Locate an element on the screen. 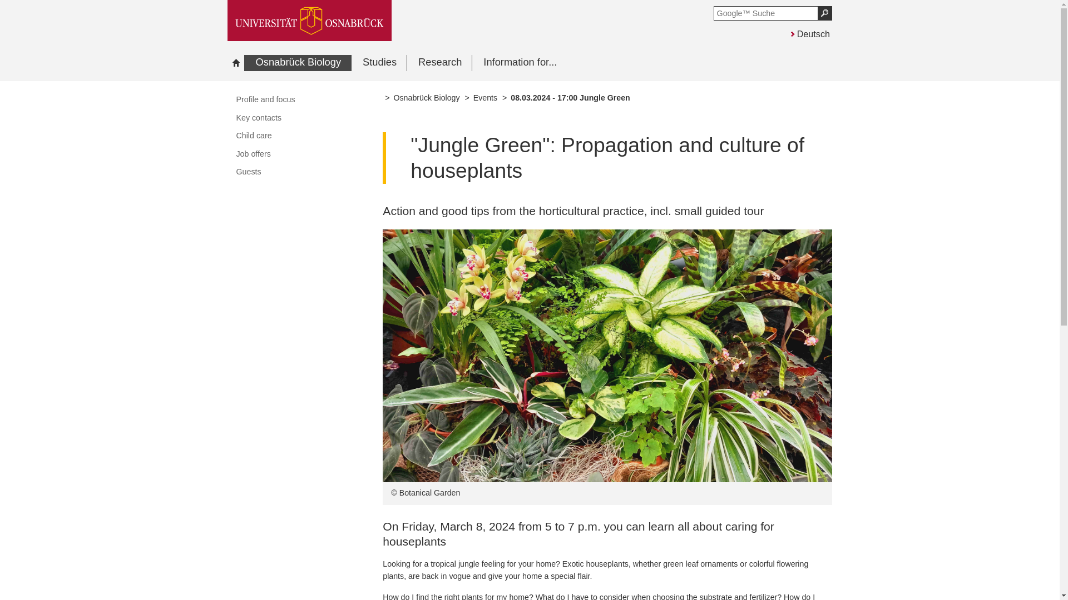 Image resolution: width=1068 pixels, height=600 pixels. Research is located at coordinates (439, 63).